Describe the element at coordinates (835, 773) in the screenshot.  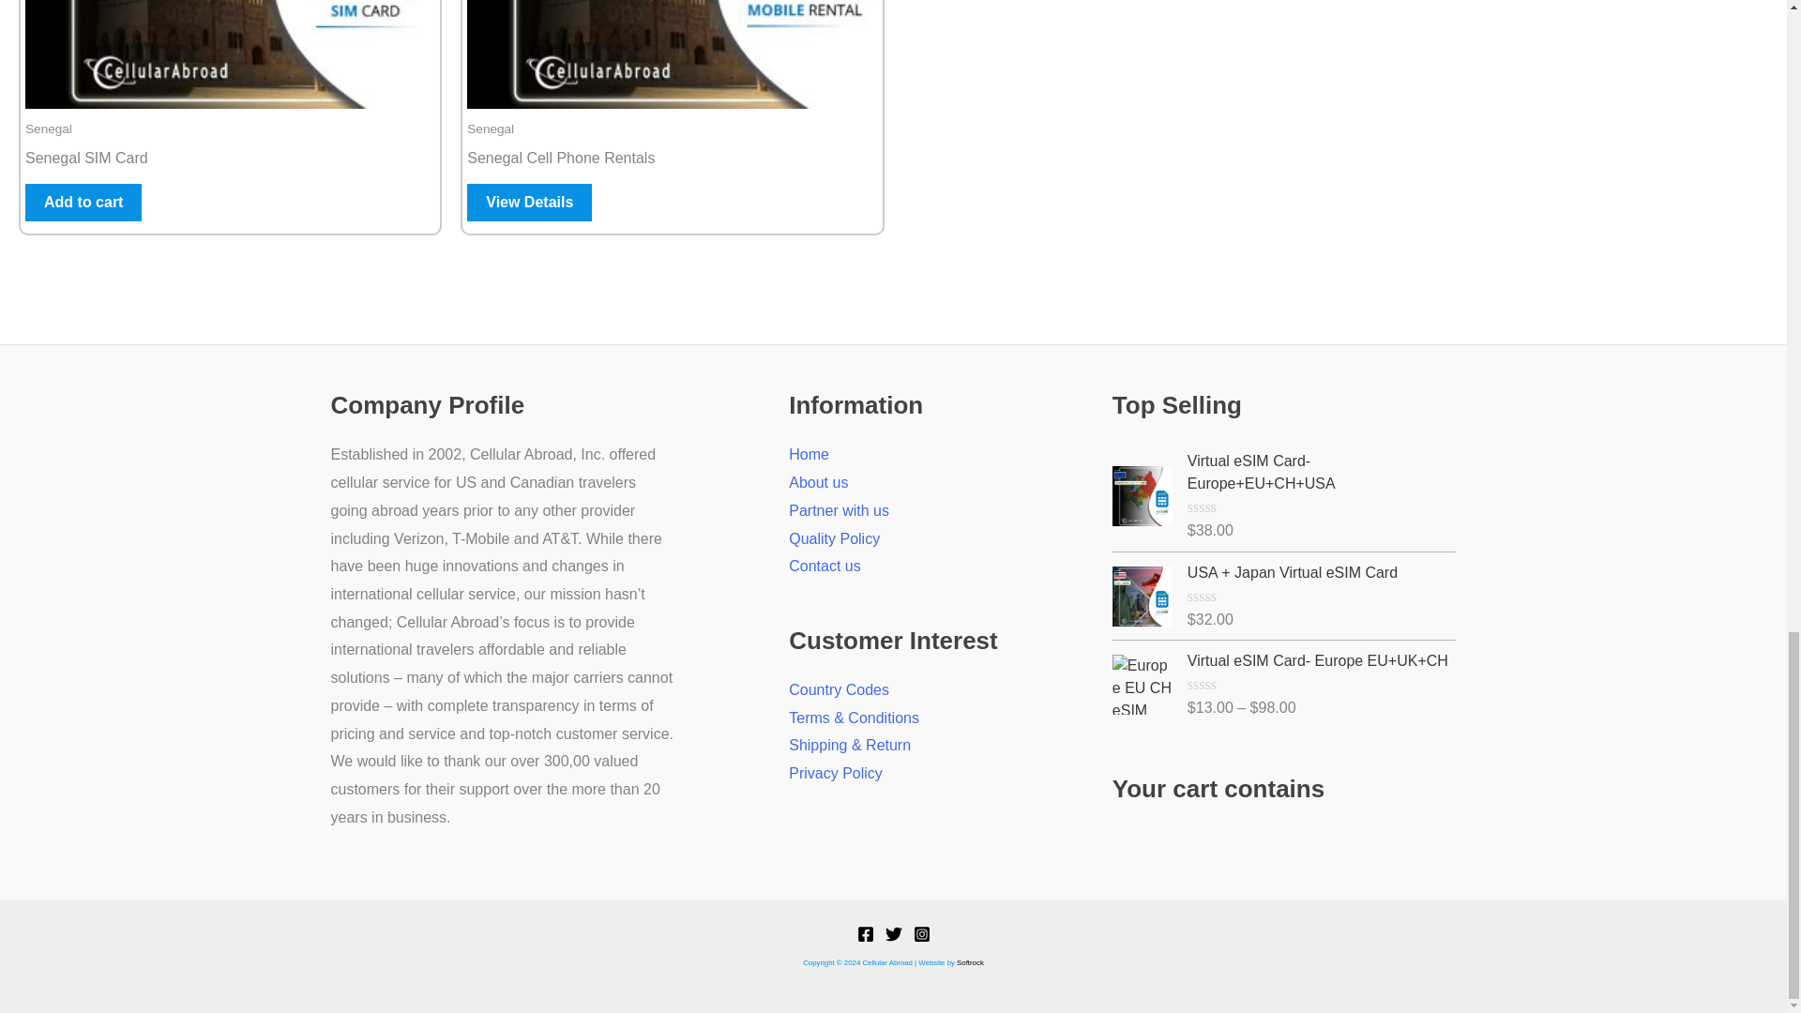
I see `Privacy Policy` at that location.